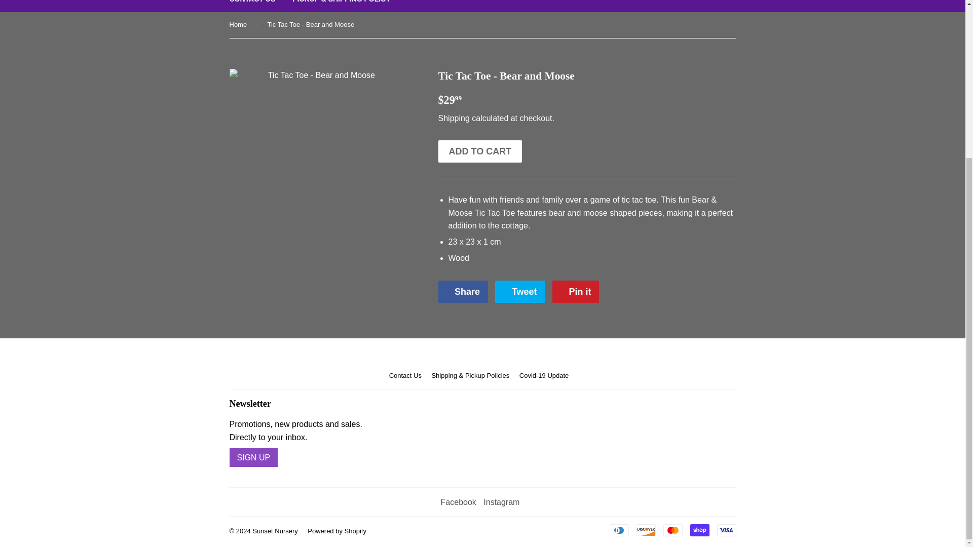 Image resolution: width=973 pixels, height=547 pixels. I want to click on Pin on Pinterest, so click(576, 292).